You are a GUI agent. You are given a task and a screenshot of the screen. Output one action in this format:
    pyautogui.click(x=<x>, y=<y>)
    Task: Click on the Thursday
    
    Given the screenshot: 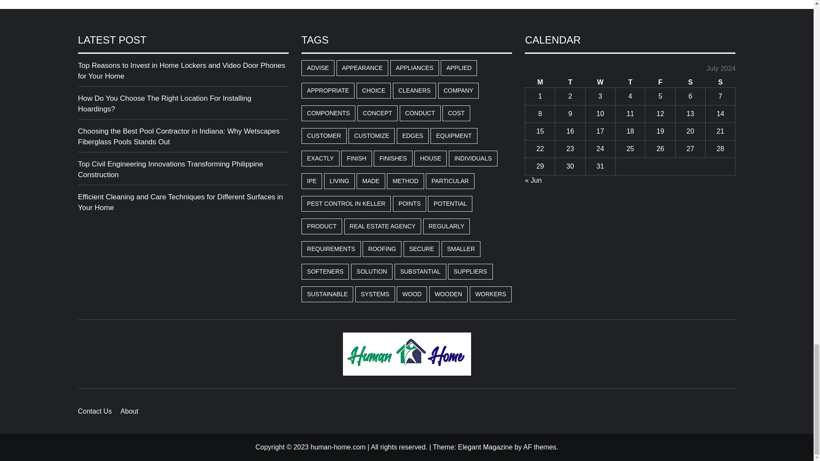 What is the action you would take?
    pyautogui.click(x=630, y=83)
    